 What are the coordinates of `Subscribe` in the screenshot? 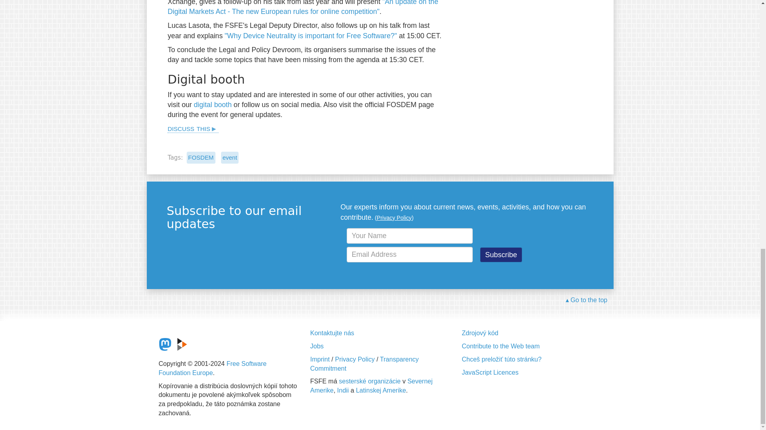 It's located at (501, 255).